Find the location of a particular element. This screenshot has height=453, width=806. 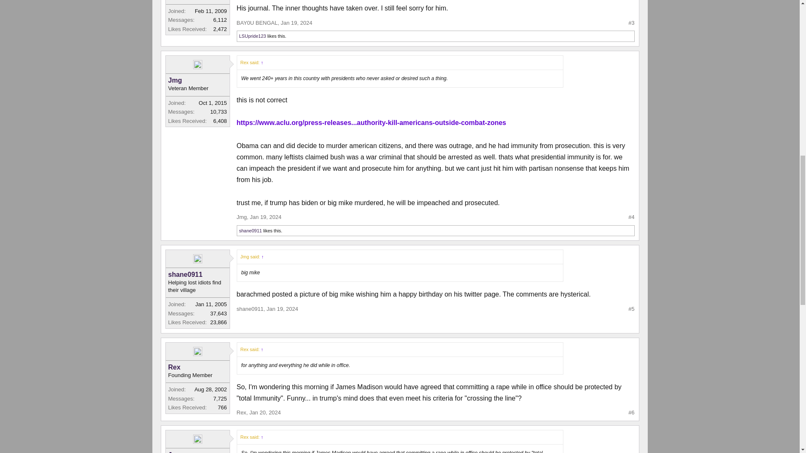

Jan 19, 2024 is located at coordinates (296, 23).